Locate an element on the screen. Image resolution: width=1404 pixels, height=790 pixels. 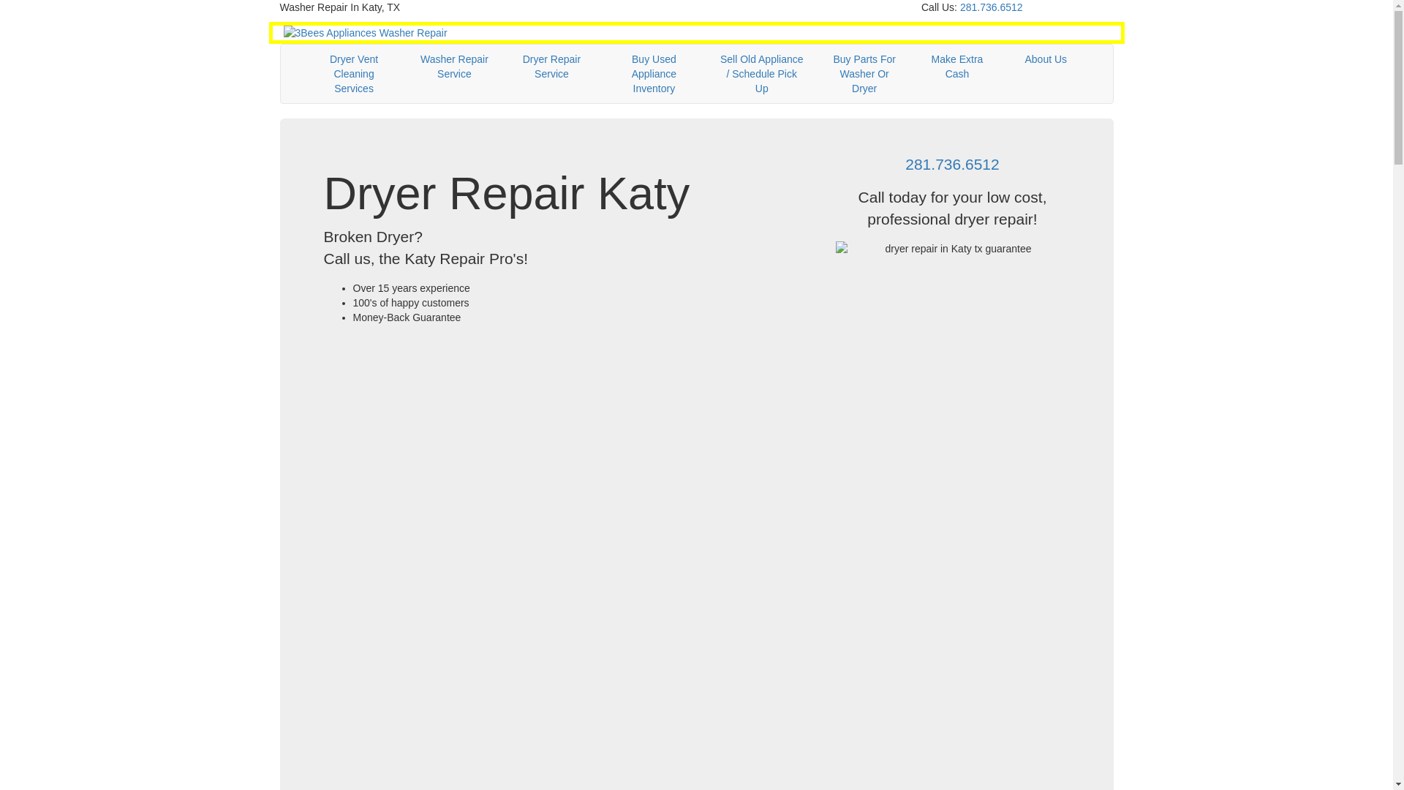
281.736.6512 is located at coordinates (992, 7).